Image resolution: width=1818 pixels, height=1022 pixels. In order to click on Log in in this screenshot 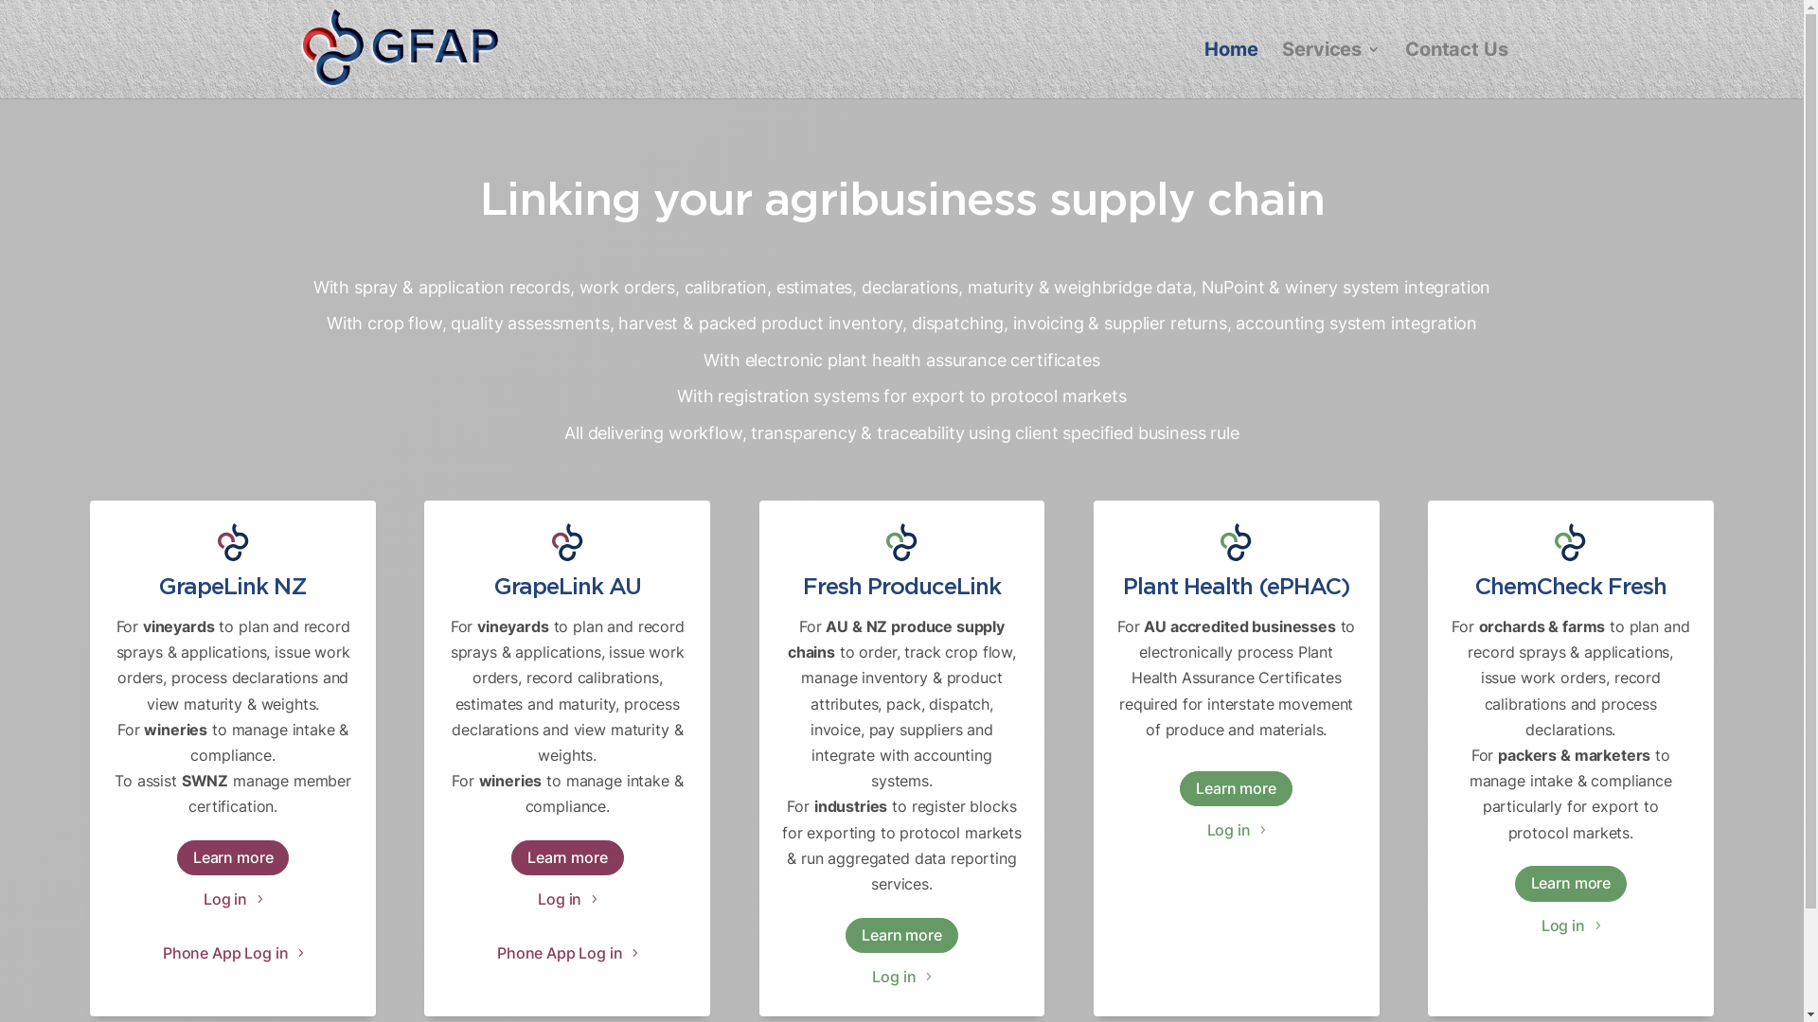, I will do `click(1237, 831)`.